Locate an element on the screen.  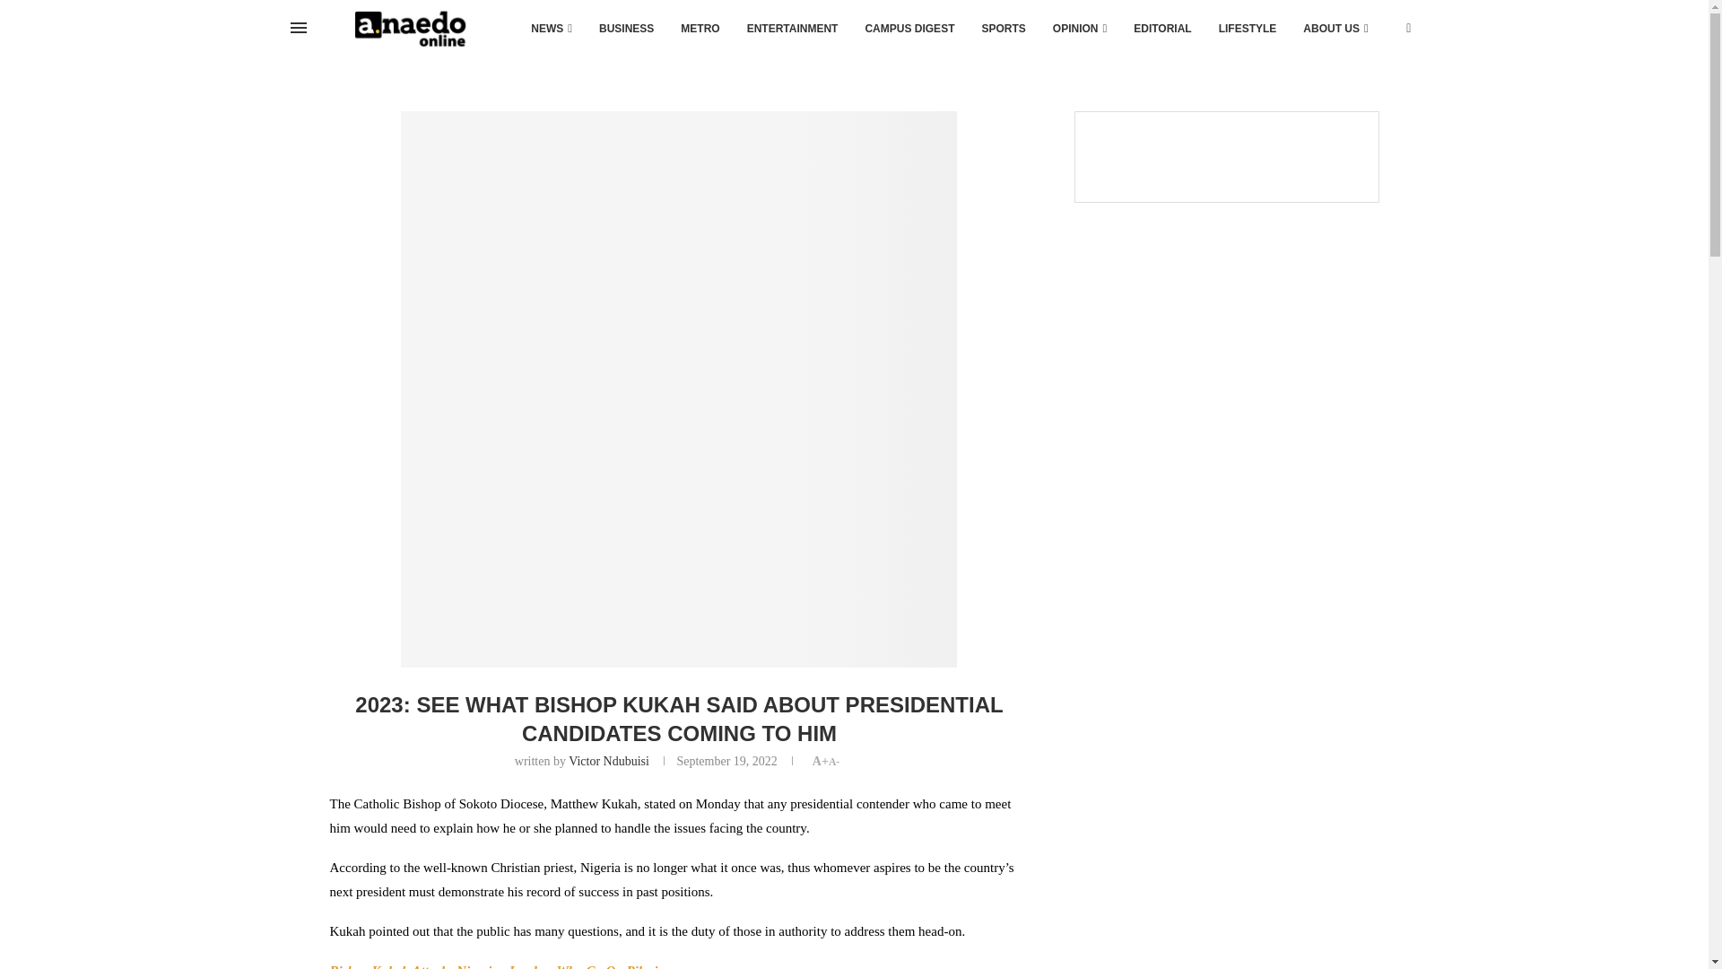
NEWS is located at coordinates (551, 29).